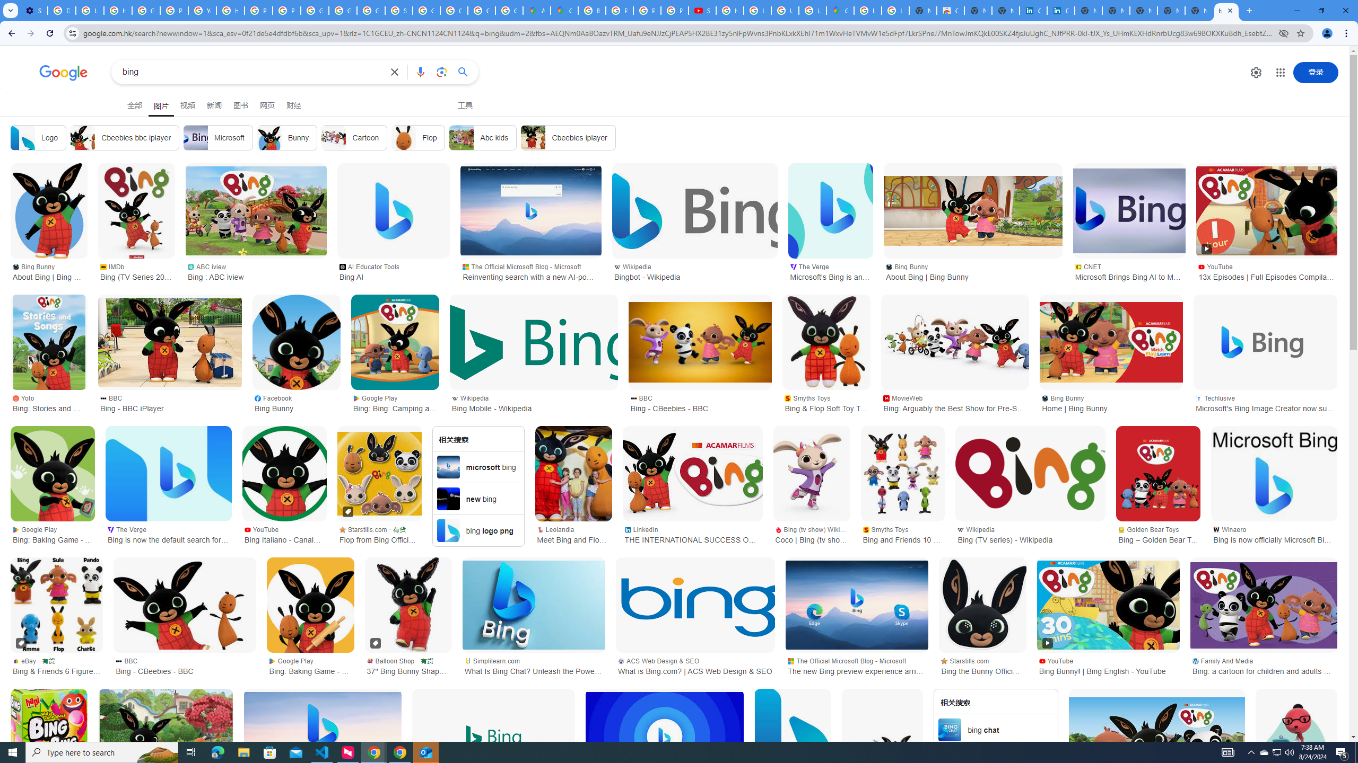  I want to click on THE INTERNATIONAL SUCCESS OF BING, so click(692, 473).